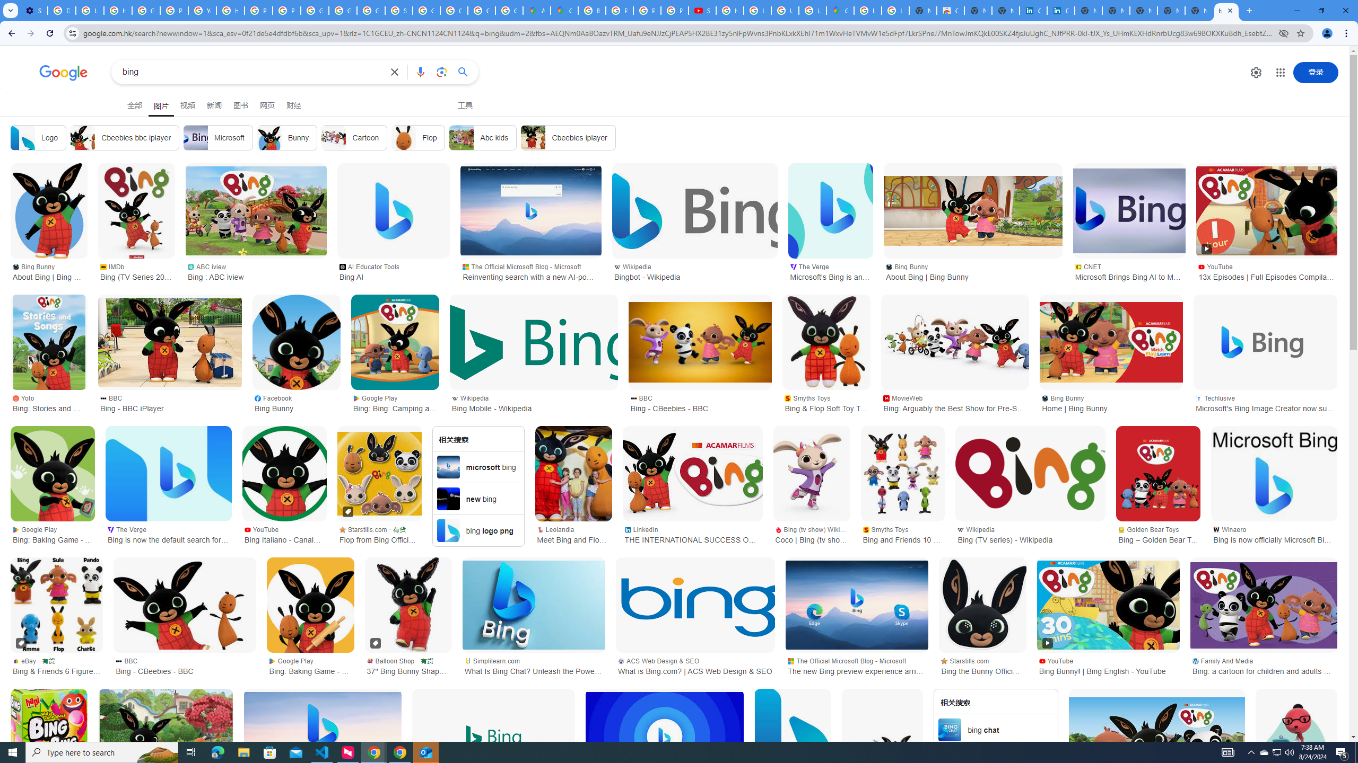  I want to click on THE INTERNATIONAL SUCCESS OF BING, so click(692, 473).